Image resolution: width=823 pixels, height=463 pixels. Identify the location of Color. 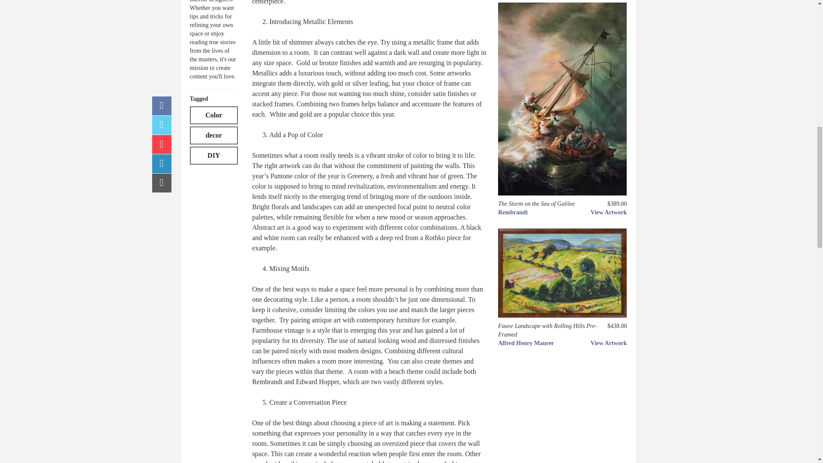
(213, 115).